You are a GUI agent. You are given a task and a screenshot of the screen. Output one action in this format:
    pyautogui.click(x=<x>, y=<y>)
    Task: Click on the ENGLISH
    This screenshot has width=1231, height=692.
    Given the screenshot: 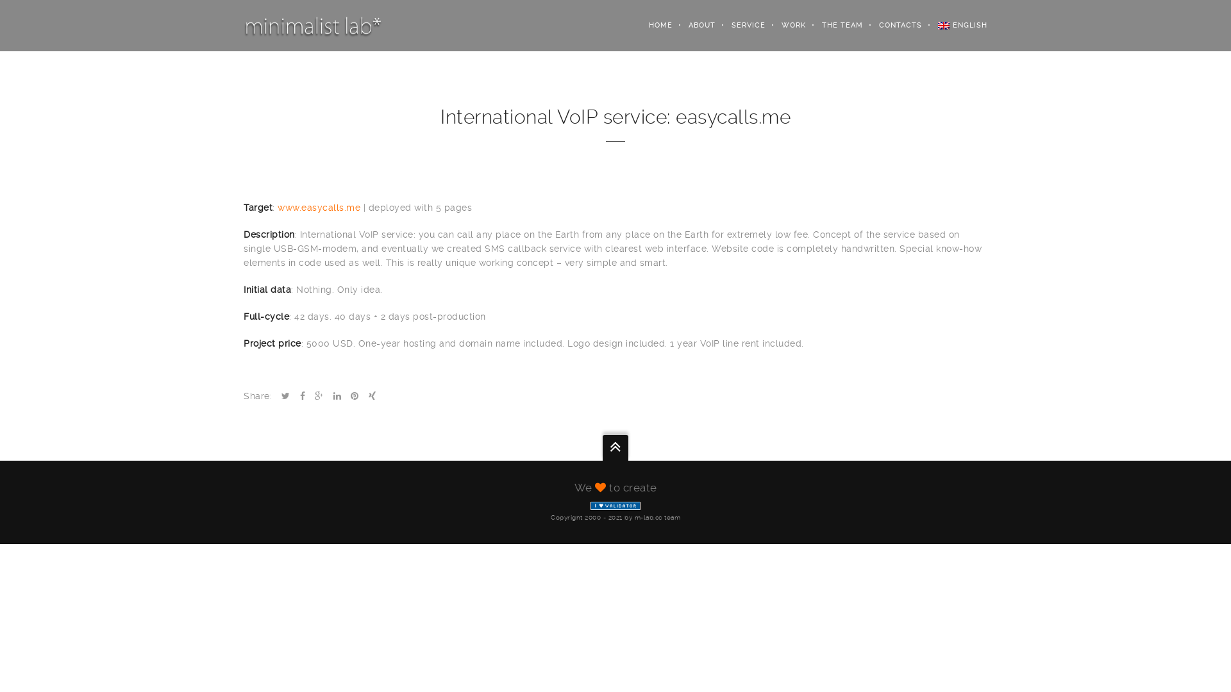 What is the action you would take?
    pyautogui.click(x=955, y=26)
    